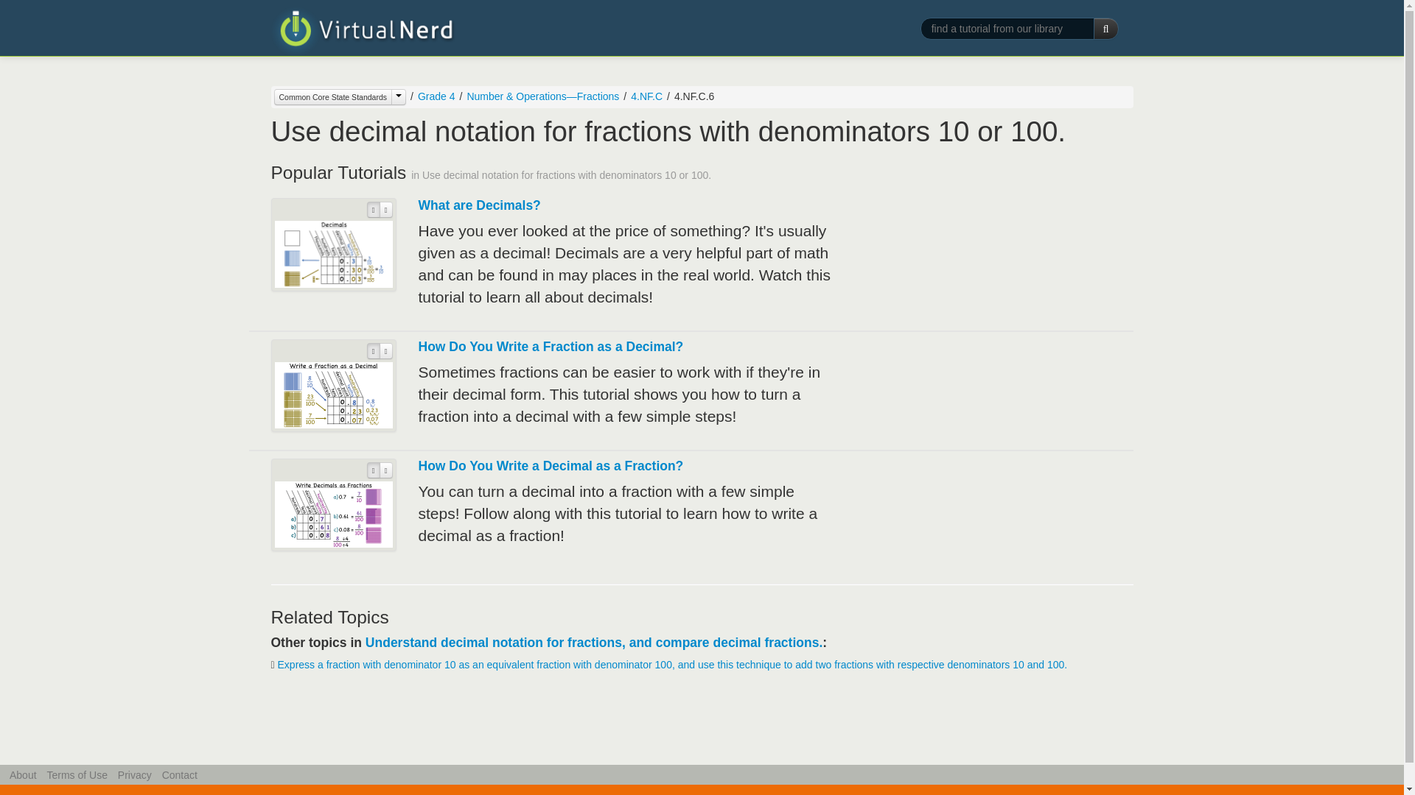  Describe the element at coordinates (551, 346) in the screenshot. I see `How Do You Write a Fraction as a Decimal?` at that location.